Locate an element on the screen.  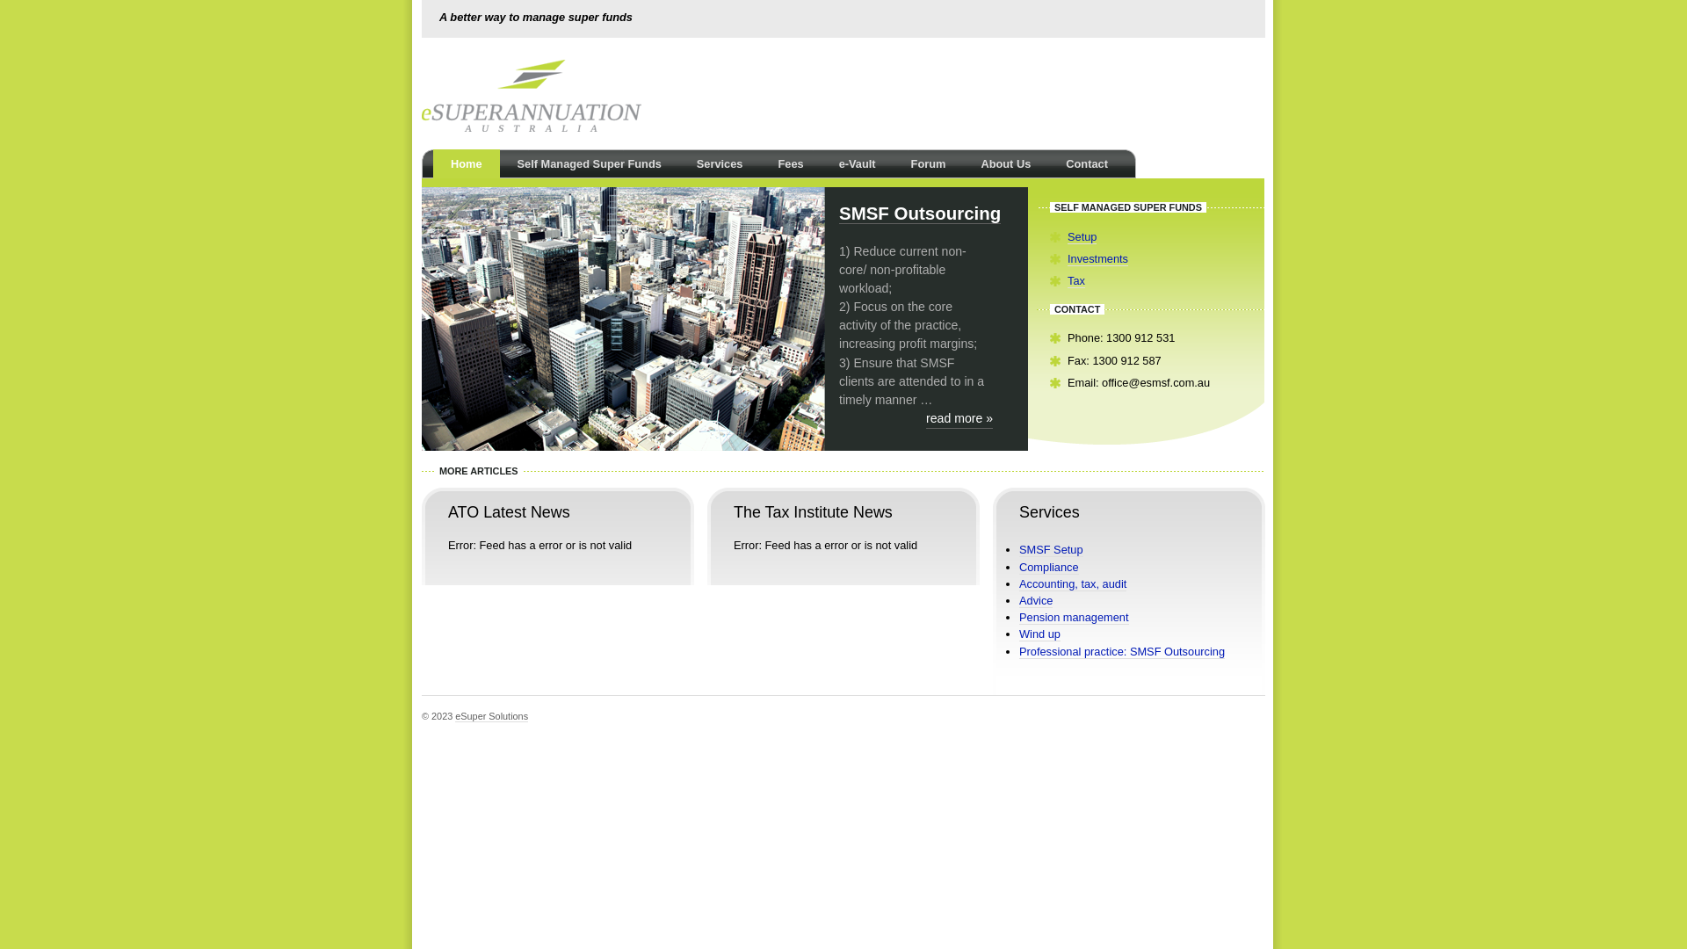
Tax is located at coordinates (1076, 281).